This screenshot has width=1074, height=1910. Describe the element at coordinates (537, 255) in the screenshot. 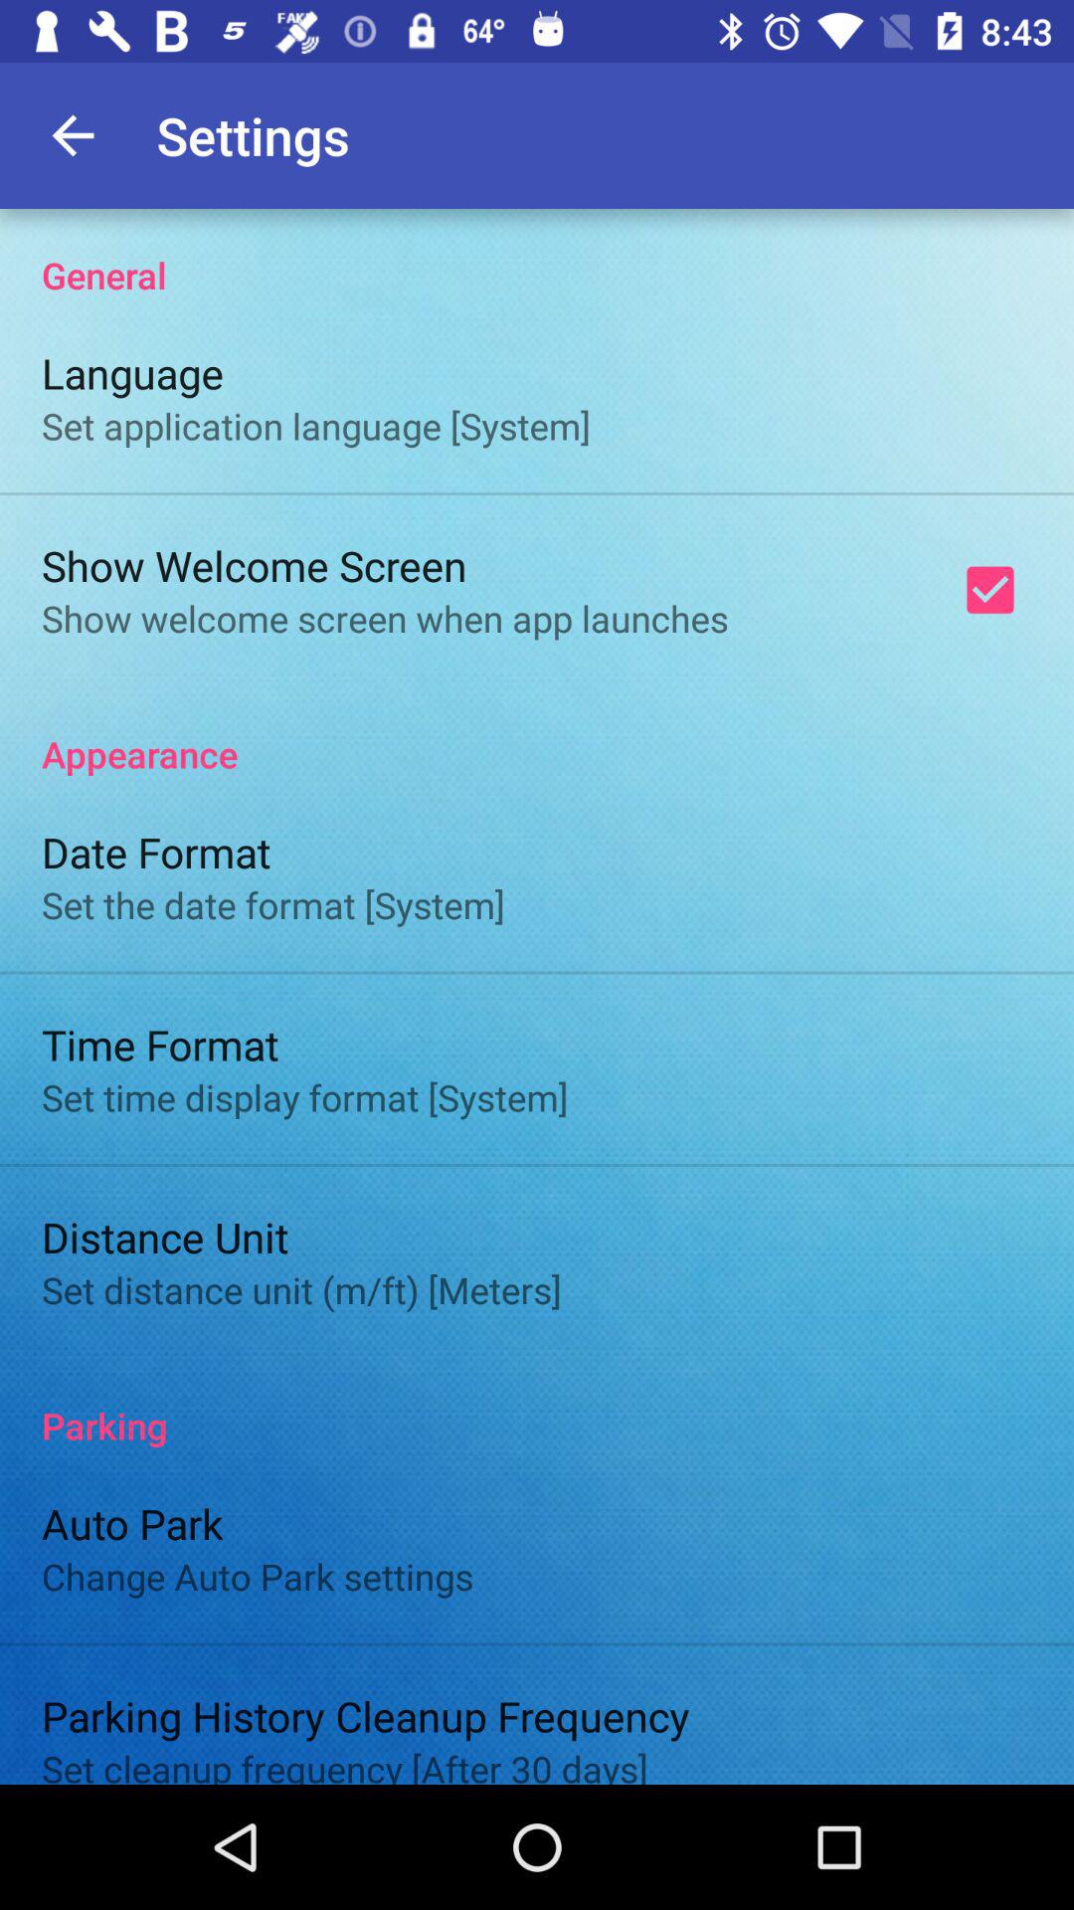

I see `press general icon` at that location.